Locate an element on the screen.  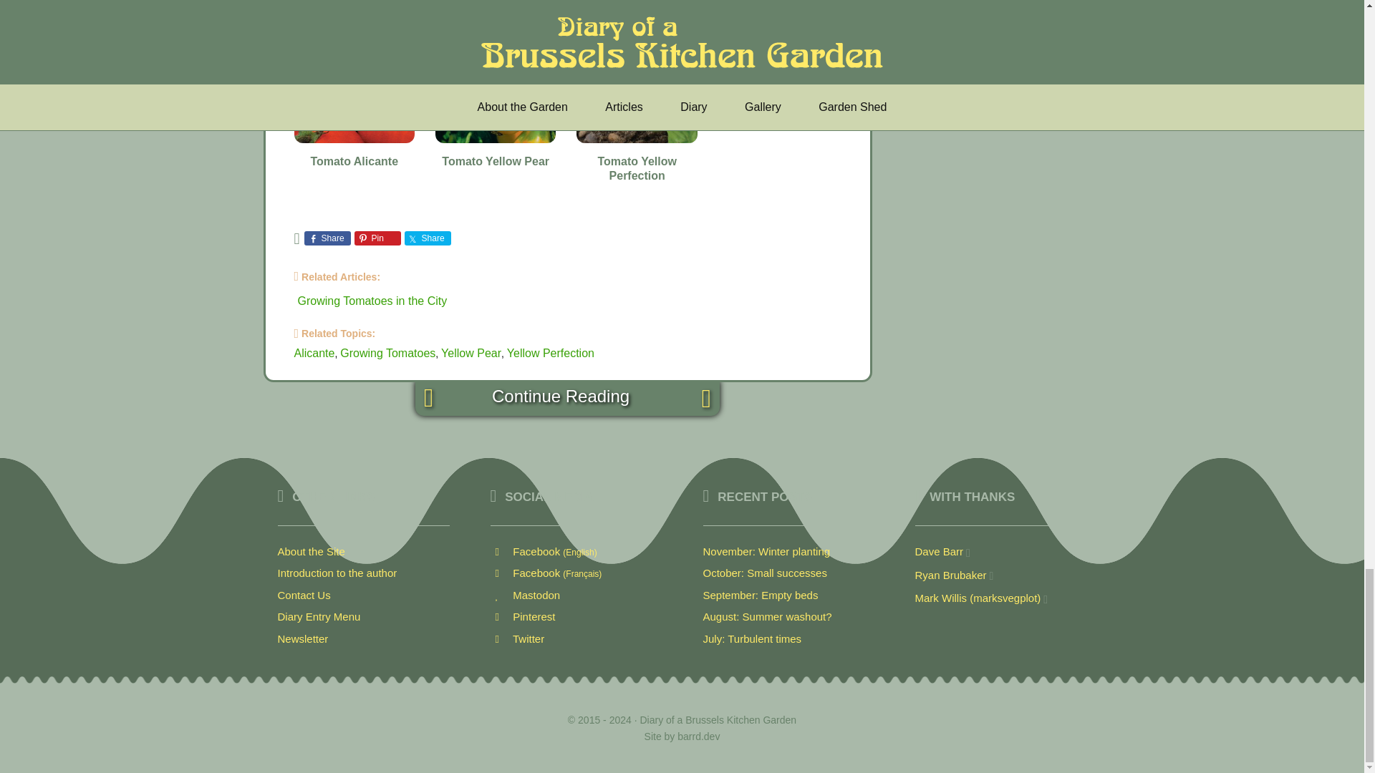
Growing Tomatoes in the City is located at coordinates (372, 301).